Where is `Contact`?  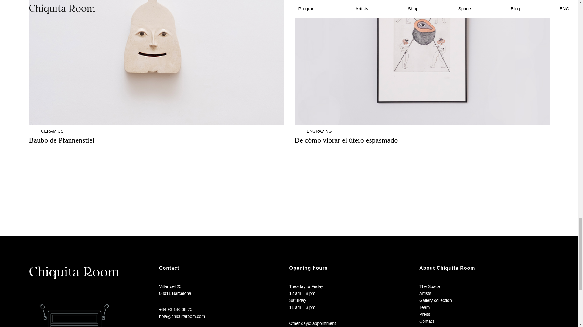 Contact is located at coordinates (426, 321).